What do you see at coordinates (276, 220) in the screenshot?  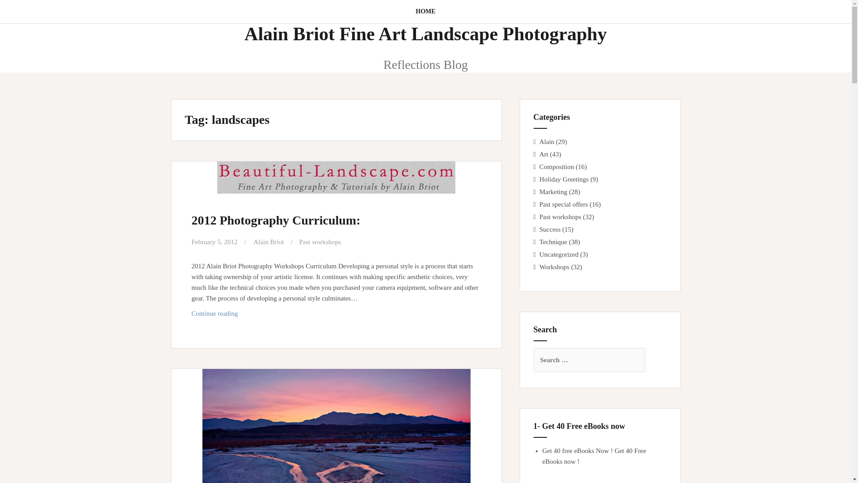 I see `Past workshops` at bounding box center [276, 220].